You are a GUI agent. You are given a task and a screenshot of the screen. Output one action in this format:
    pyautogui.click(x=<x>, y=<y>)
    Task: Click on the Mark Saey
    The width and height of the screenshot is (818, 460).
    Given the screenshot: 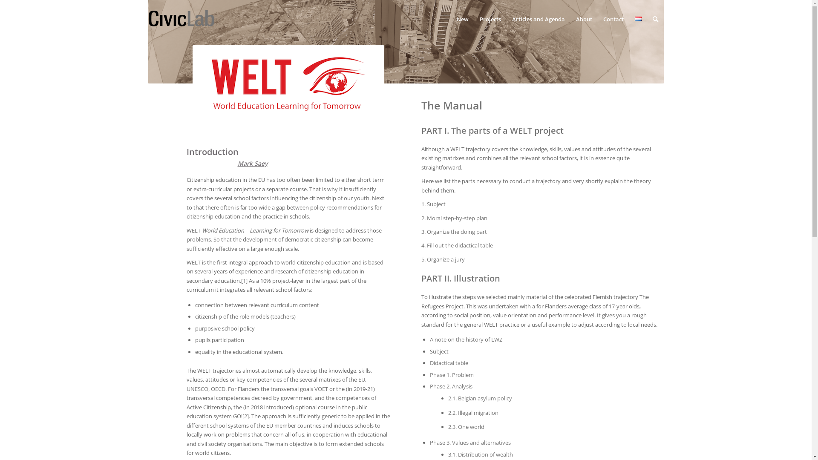 What is the action you would take?
    pyautogui.click(x=253, y=163)
    